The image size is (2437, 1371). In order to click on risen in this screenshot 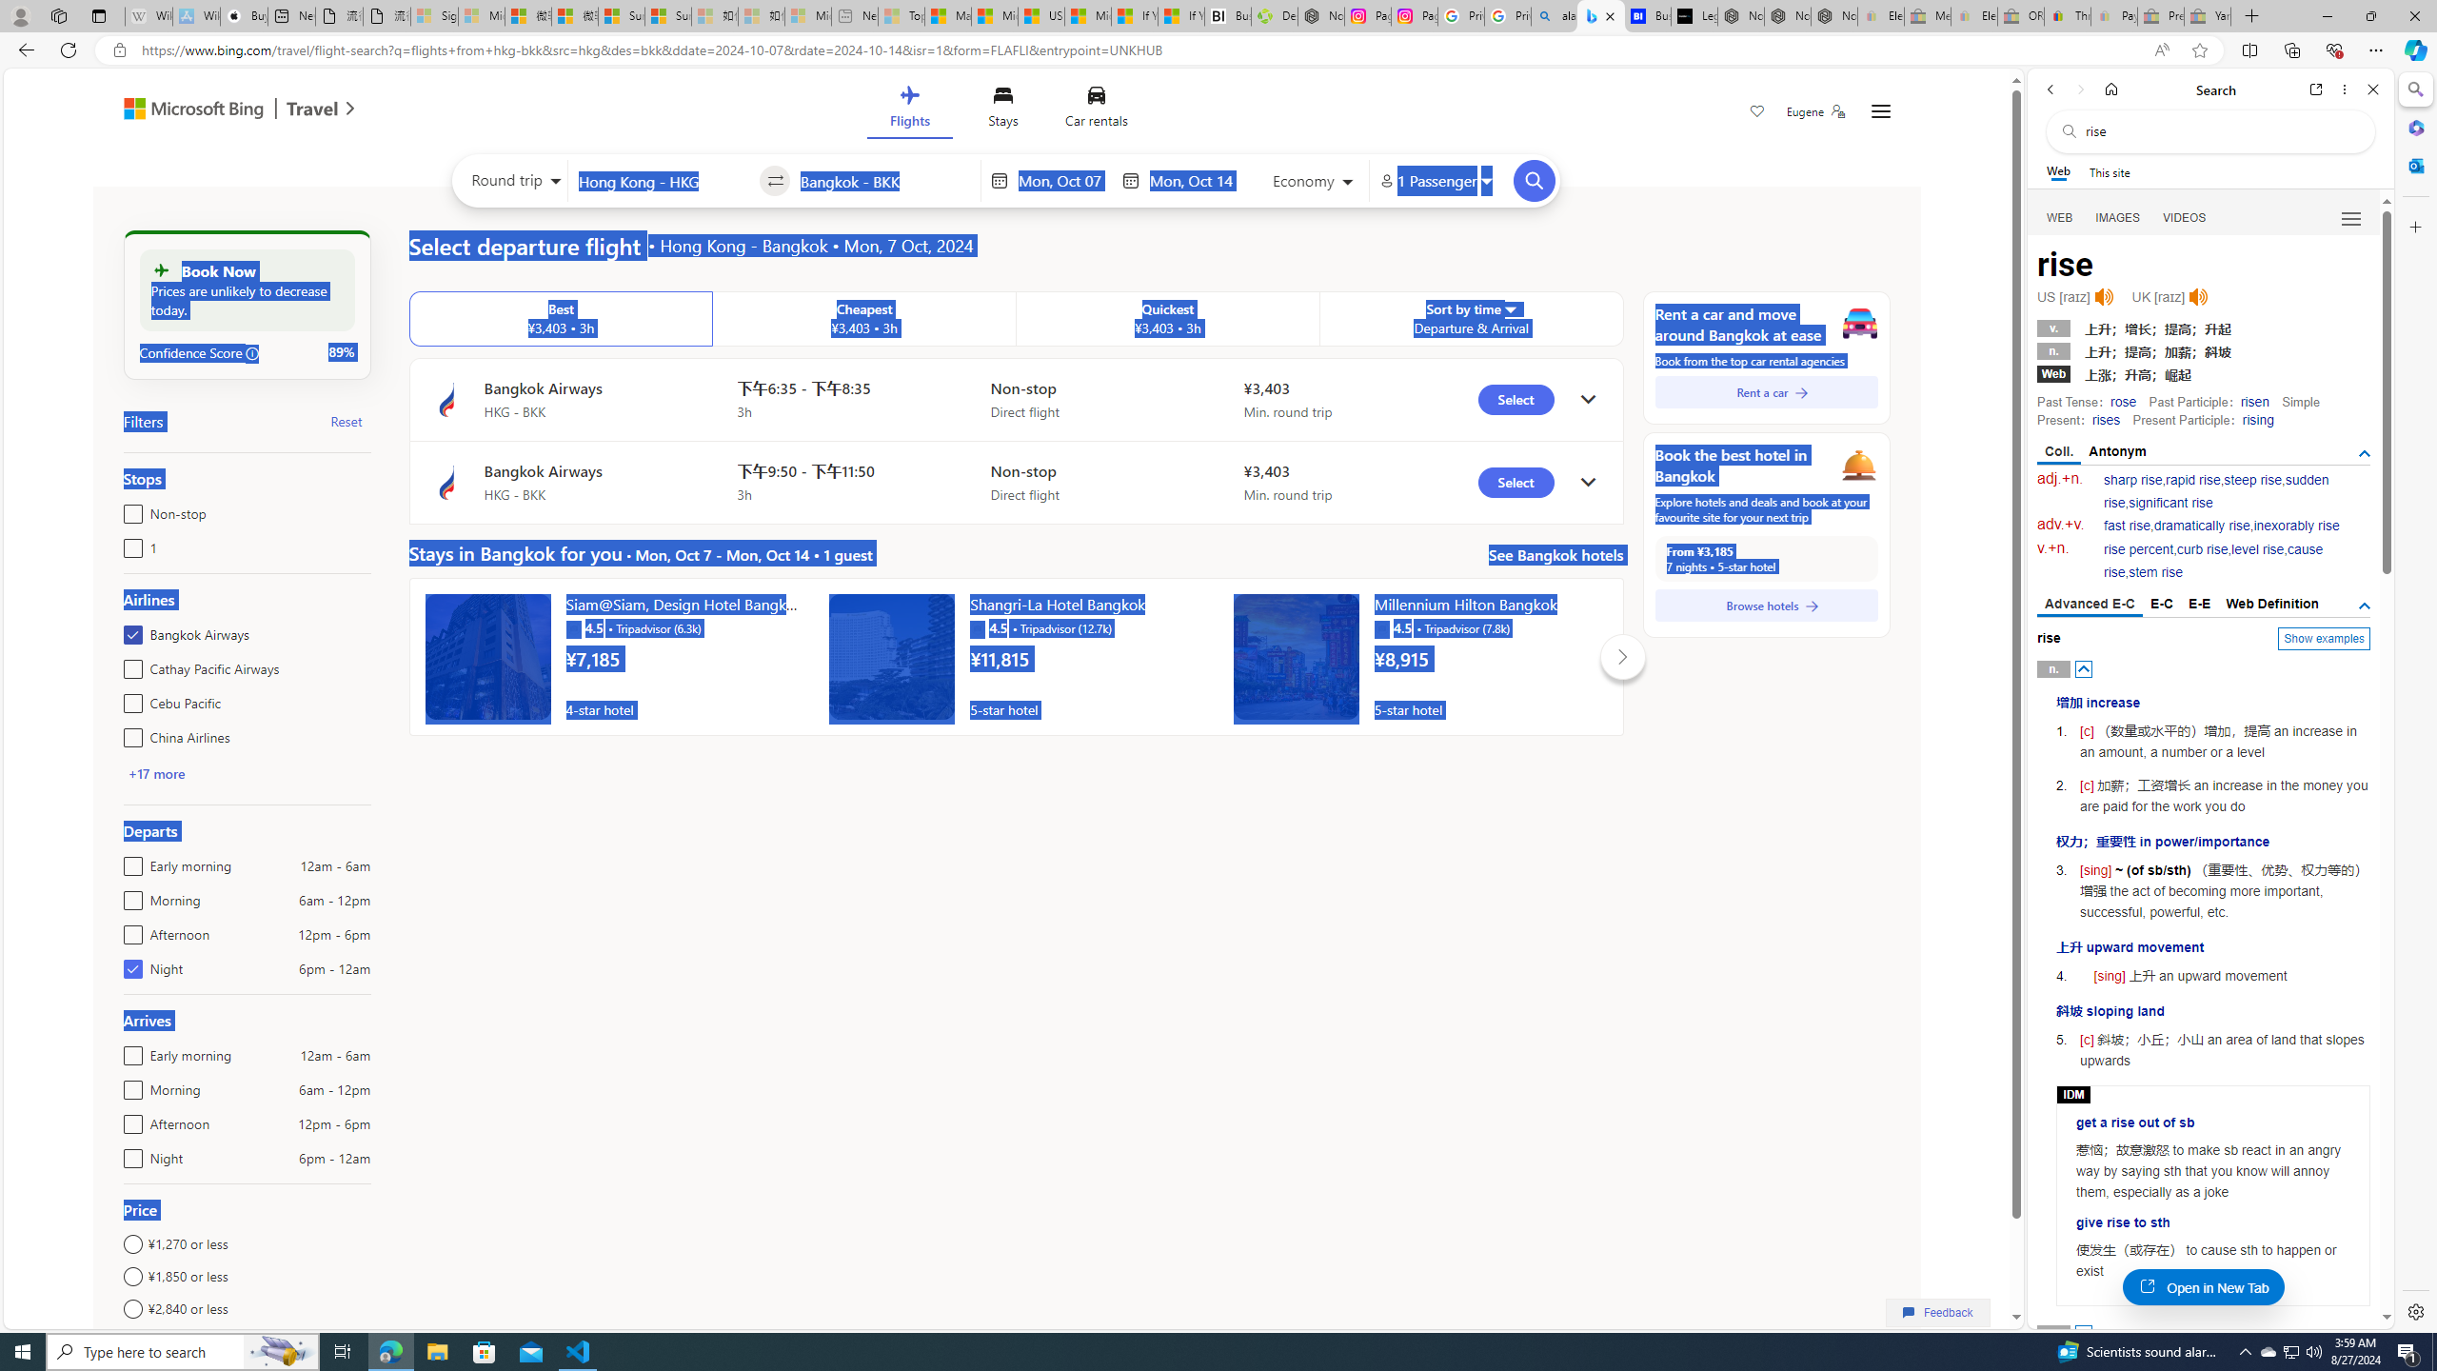, I will do `click(2254, 402)`.